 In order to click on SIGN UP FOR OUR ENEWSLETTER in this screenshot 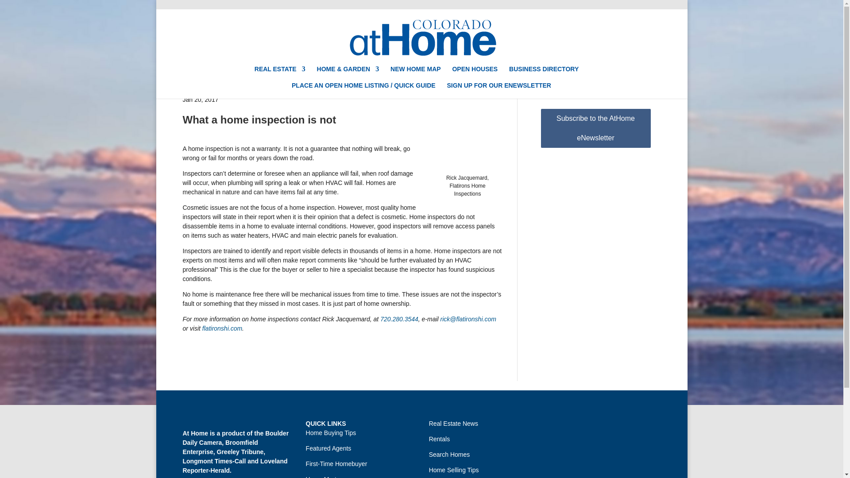, I will do `click(498, 90)`.